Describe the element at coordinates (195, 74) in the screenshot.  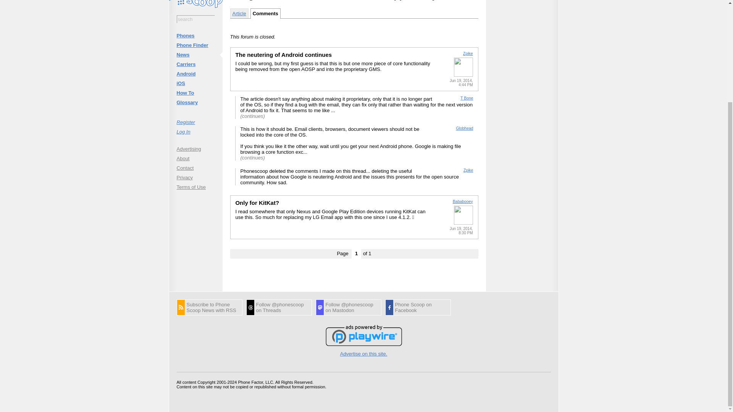
I see `Android` at that location.